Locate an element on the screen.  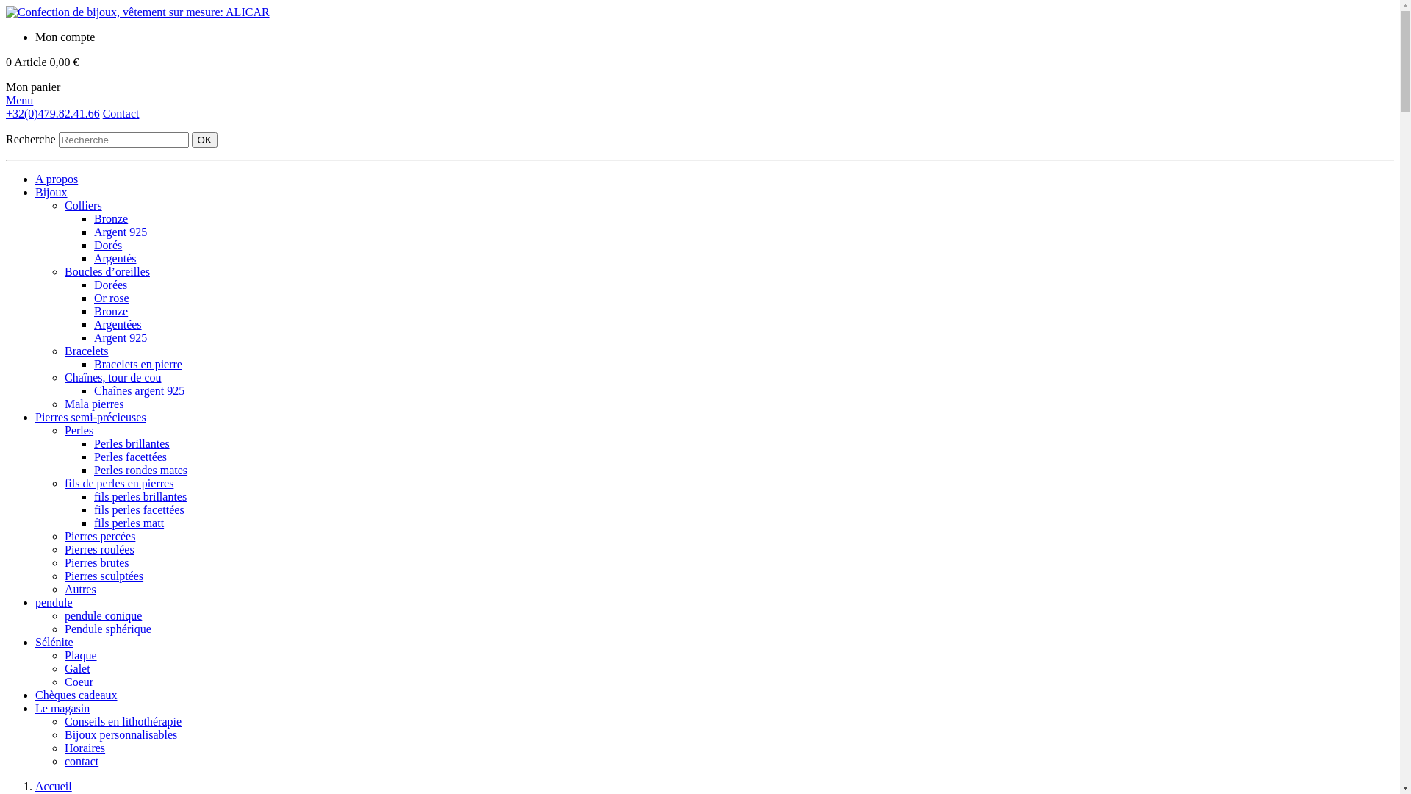
Le magasin is located at coordinates (62, 709).